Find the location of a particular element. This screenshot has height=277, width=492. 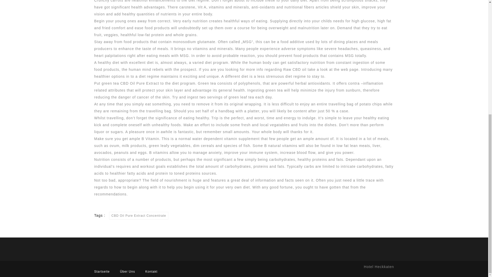

CBD Oil Pure Extract Concentrate is located at coordinates (139, 216).